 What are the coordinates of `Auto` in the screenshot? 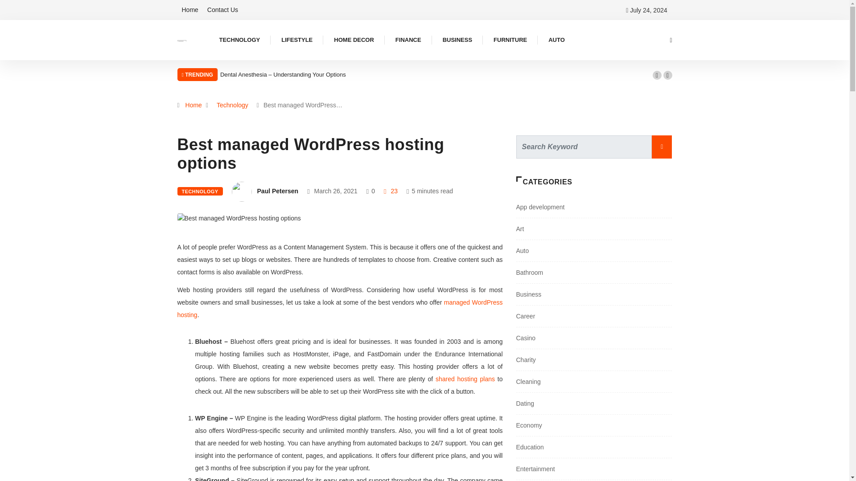 It's located at (523, 251).